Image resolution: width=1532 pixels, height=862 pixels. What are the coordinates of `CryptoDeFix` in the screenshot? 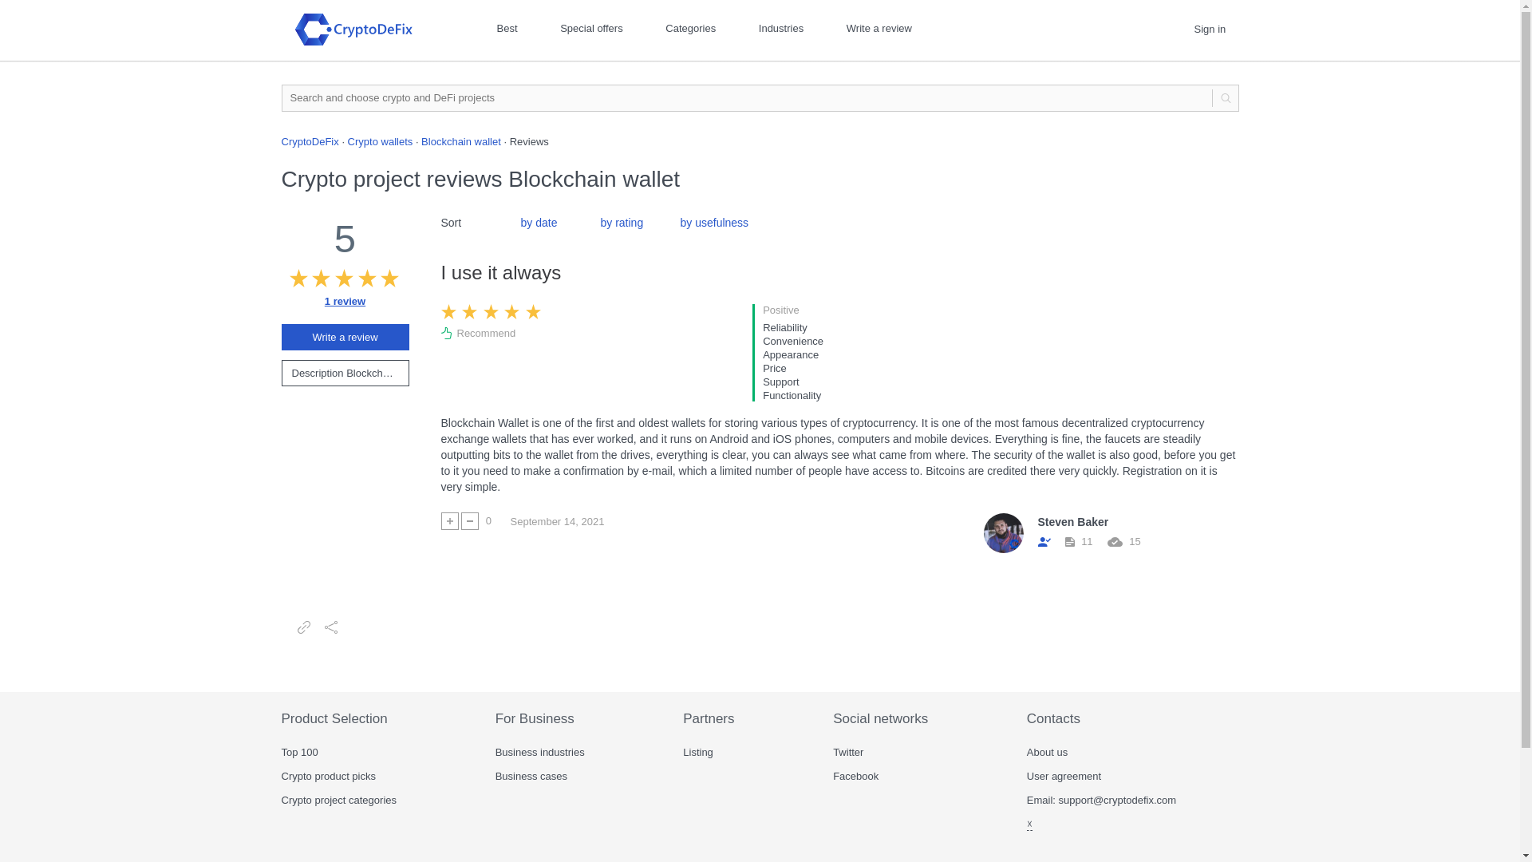 It's located at (310, 140).